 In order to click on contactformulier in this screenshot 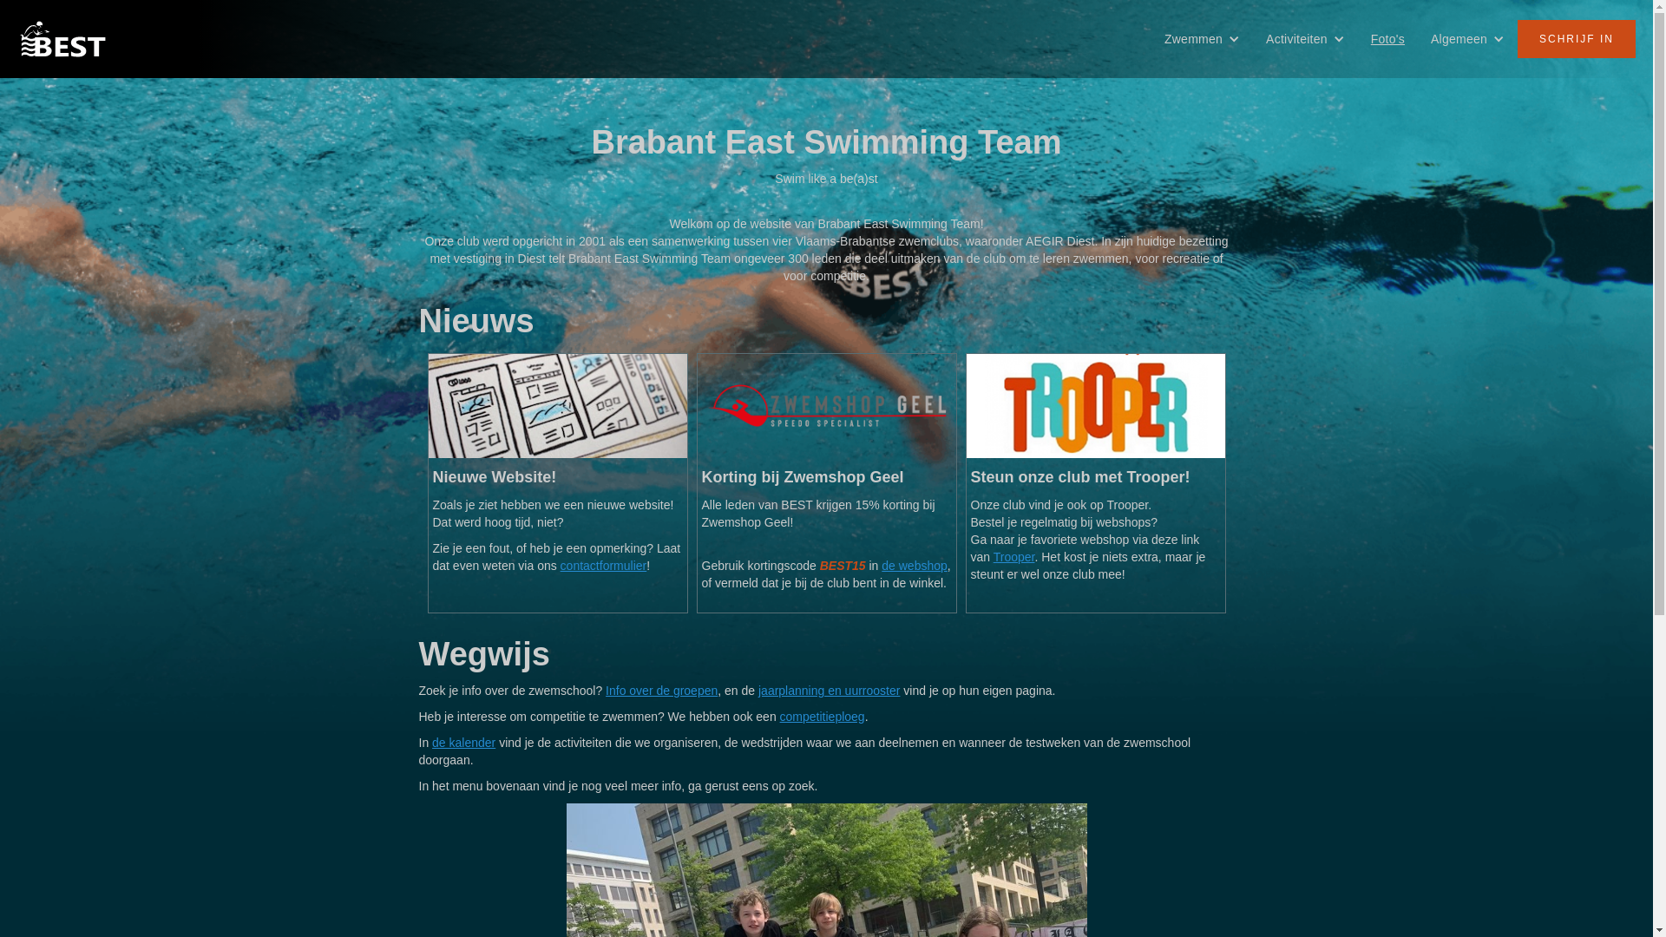, I will do `click(604, 566)`.